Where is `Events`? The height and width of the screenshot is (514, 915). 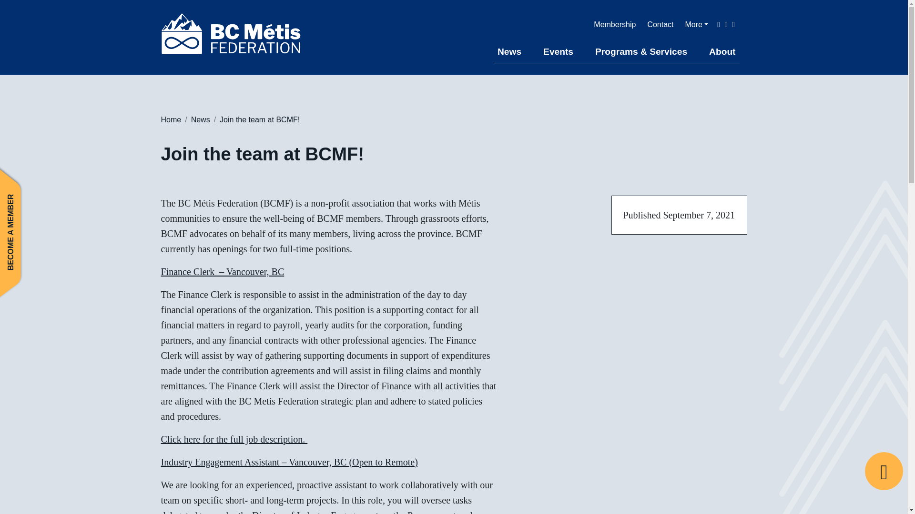
Events is located at coordinates (559, 52).